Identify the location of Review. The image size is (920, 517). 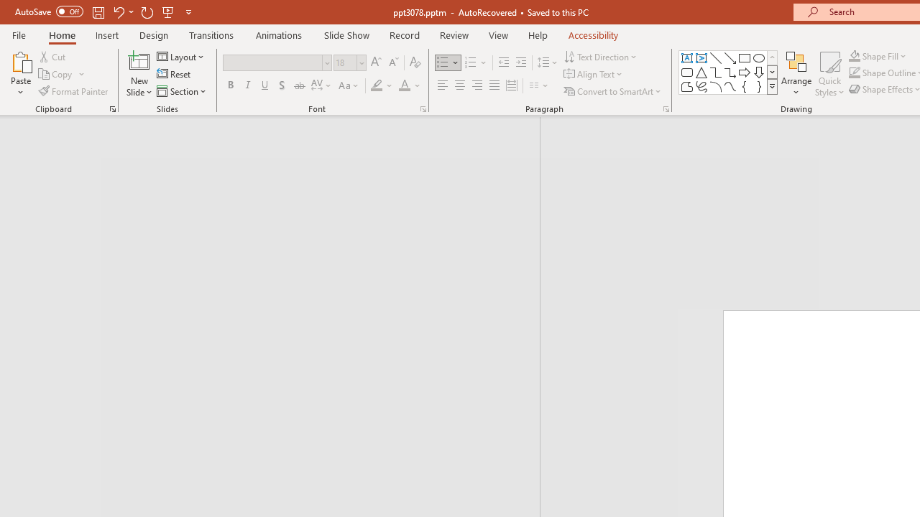
(454, 34).